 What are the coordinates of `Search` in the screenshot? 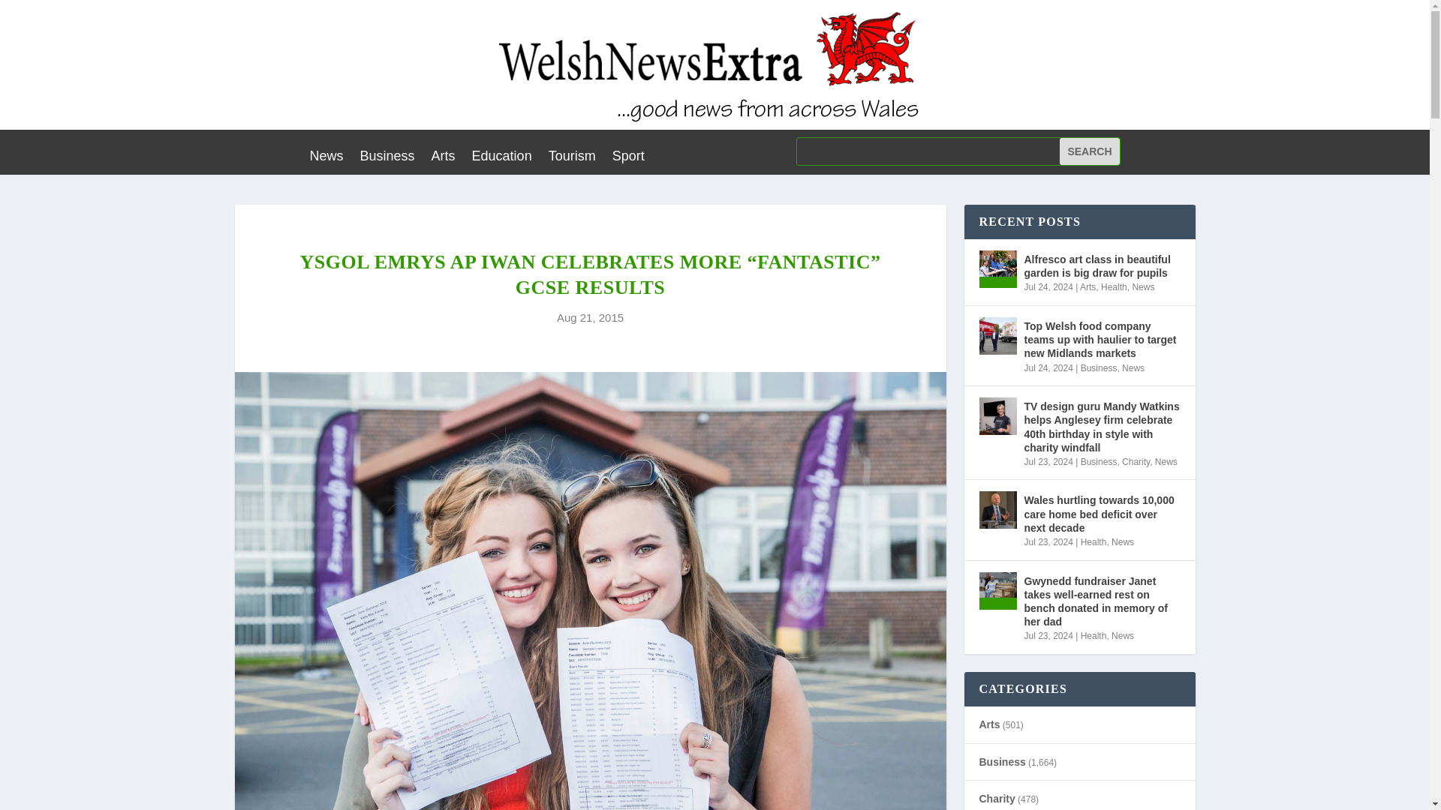 It's located at (1089, 151).